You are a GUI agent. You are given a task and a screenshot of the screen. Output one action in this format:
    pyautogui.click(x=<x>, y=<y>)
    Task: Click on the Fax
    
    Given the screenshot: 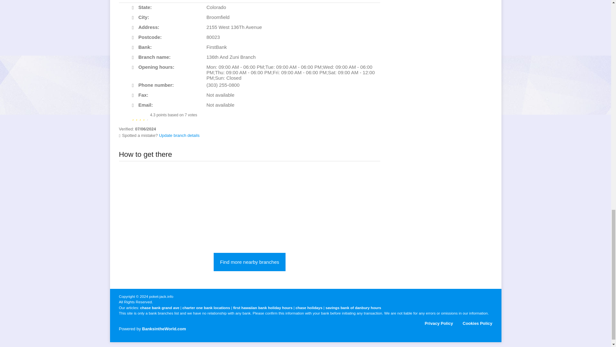 What is the action you would take?
    pyautogui.click(x=135, y=95)
    